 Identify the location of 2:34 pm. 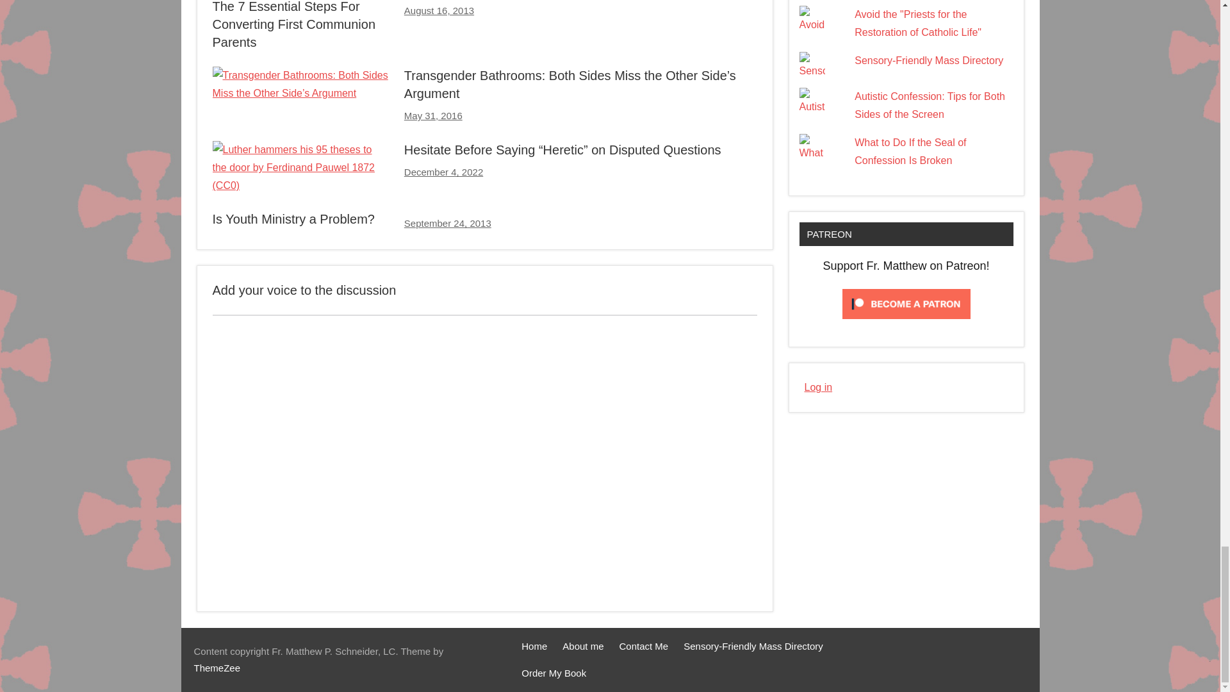
(439, 10).